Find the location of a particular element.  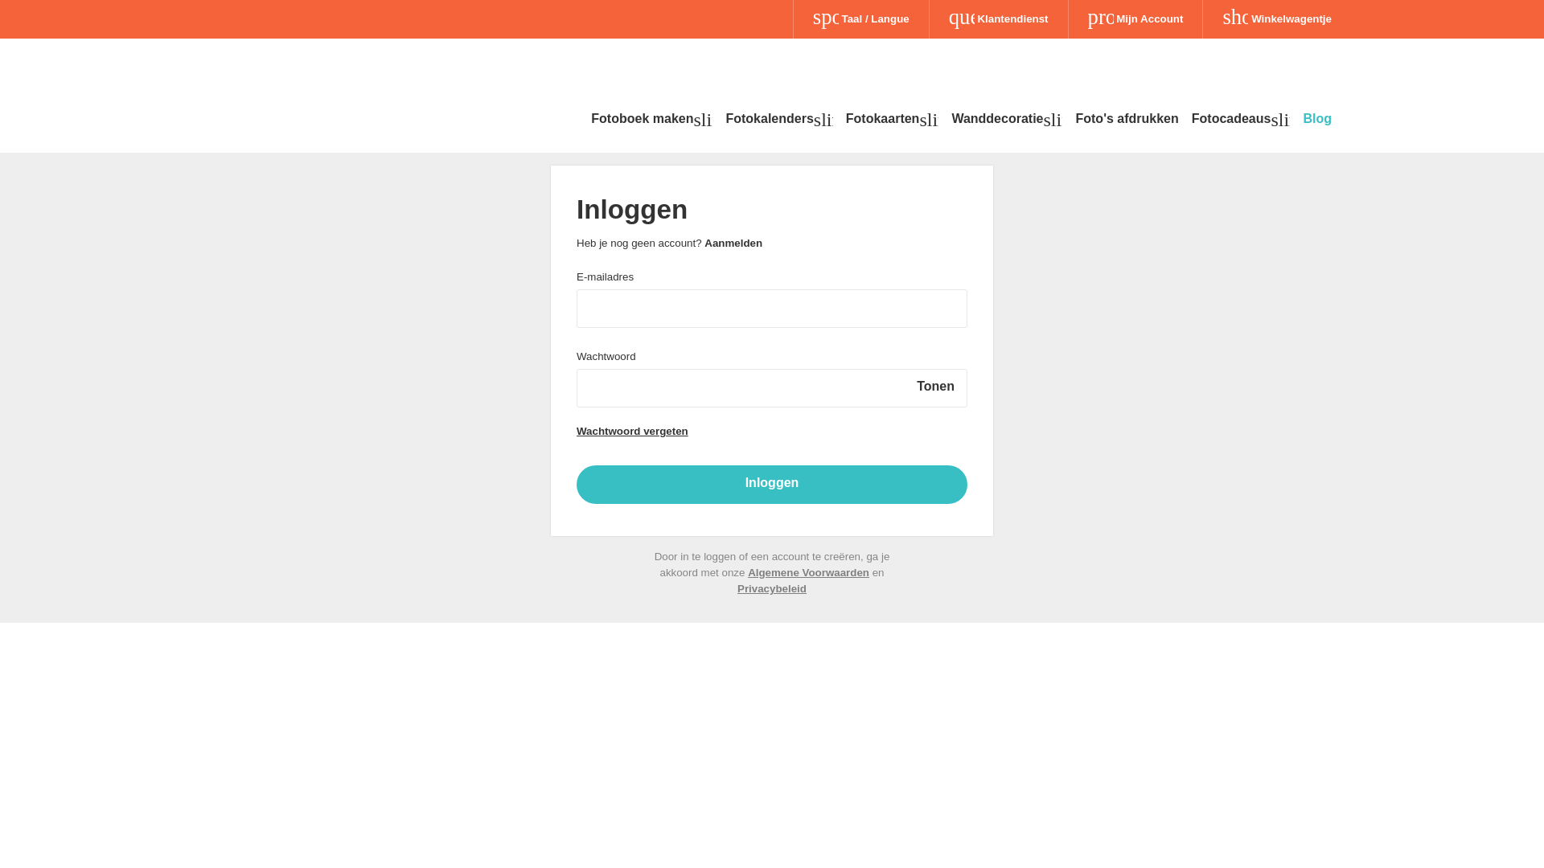

Fotoboek makenslim_arrow_down is located at coordinates (651, 122).